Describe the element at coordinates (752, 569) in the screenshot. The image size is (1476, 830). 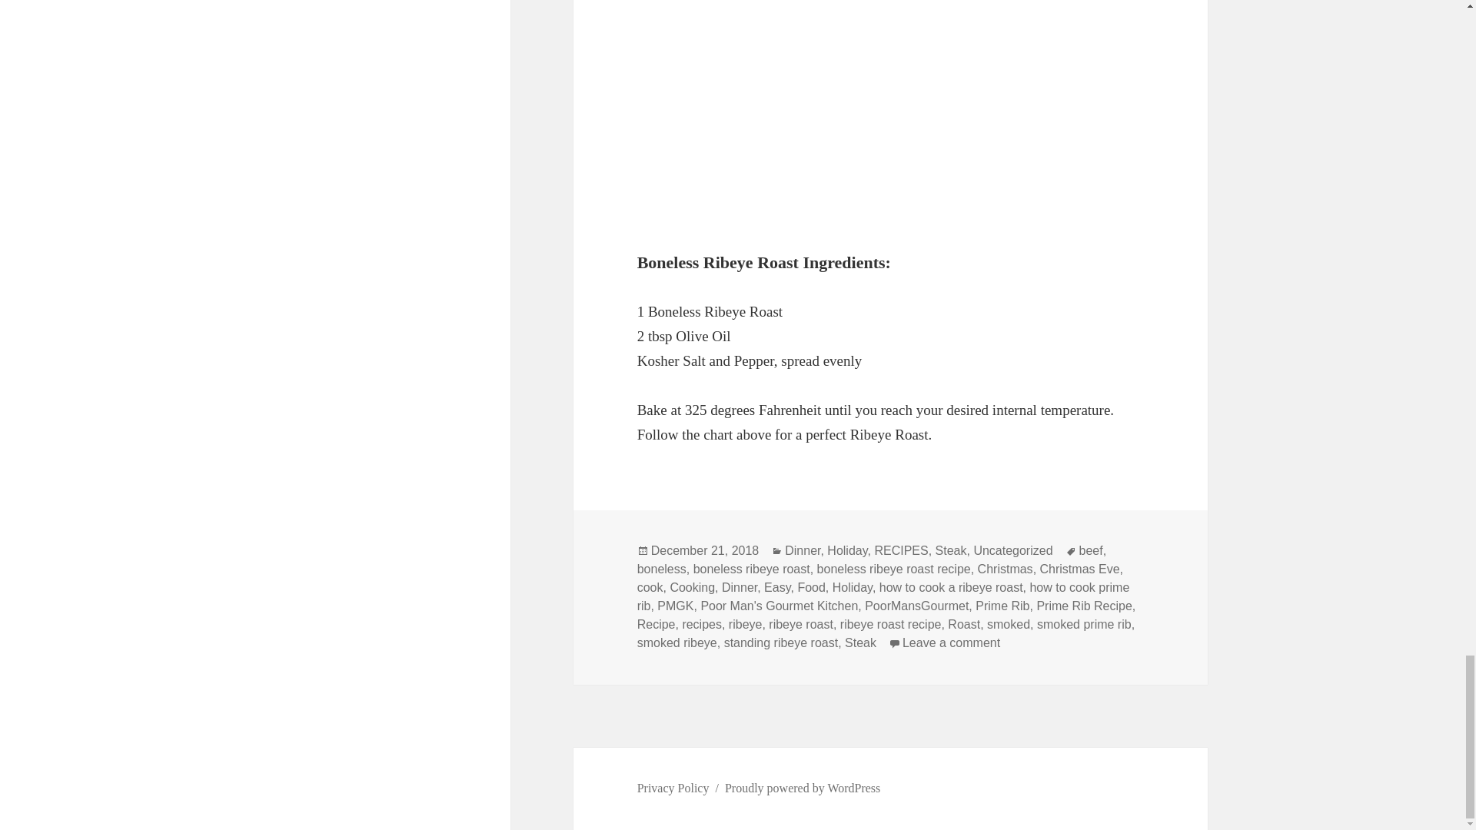
I see `boneless ribeye roast` at that location.